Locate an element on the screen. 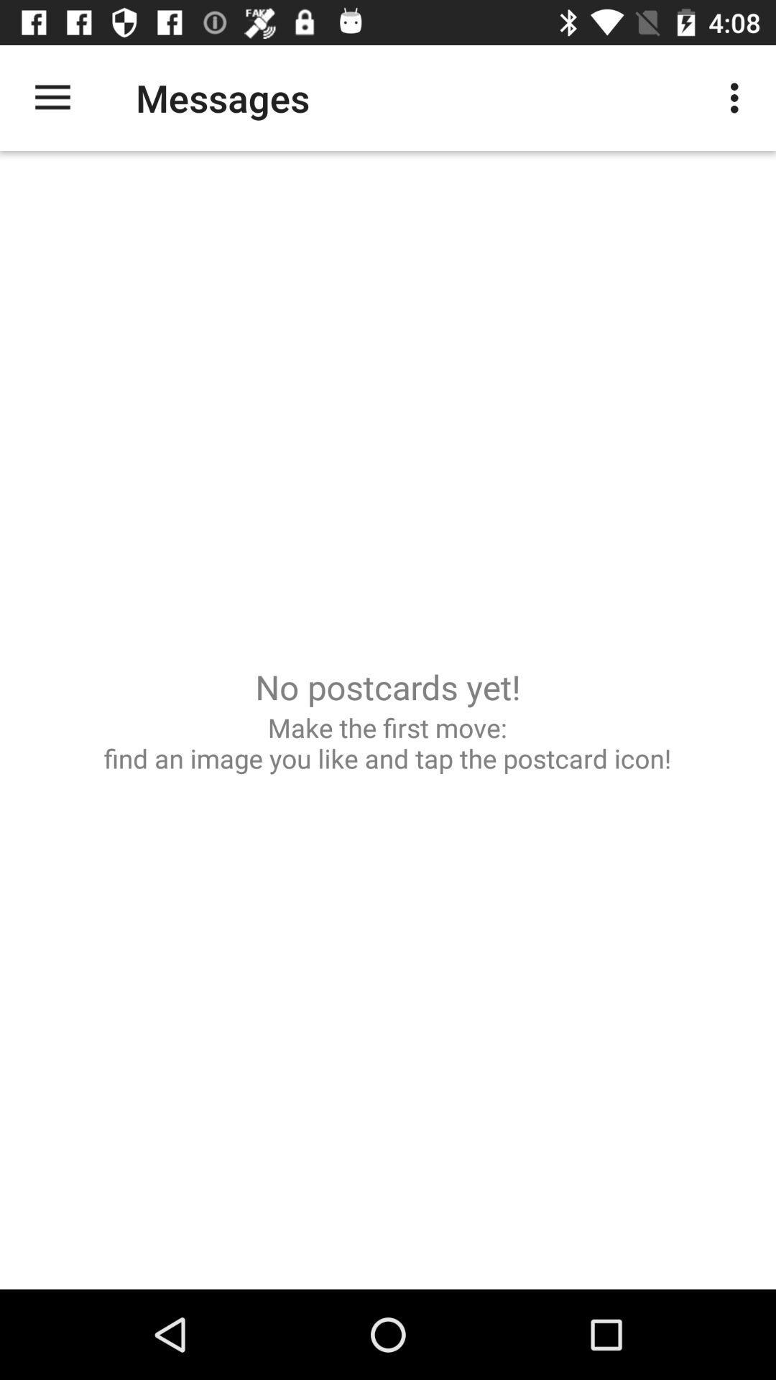 Image resolution: width=776 pixels, height=1380 pixels. select icon above make the first icon is located at coordinates (52, 98).